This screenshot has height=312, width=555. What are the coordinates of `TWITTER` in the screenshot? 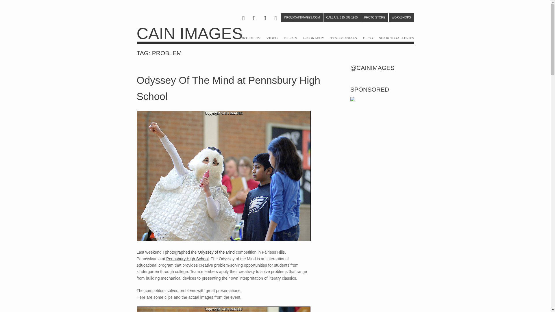 It's located at (254, 18).